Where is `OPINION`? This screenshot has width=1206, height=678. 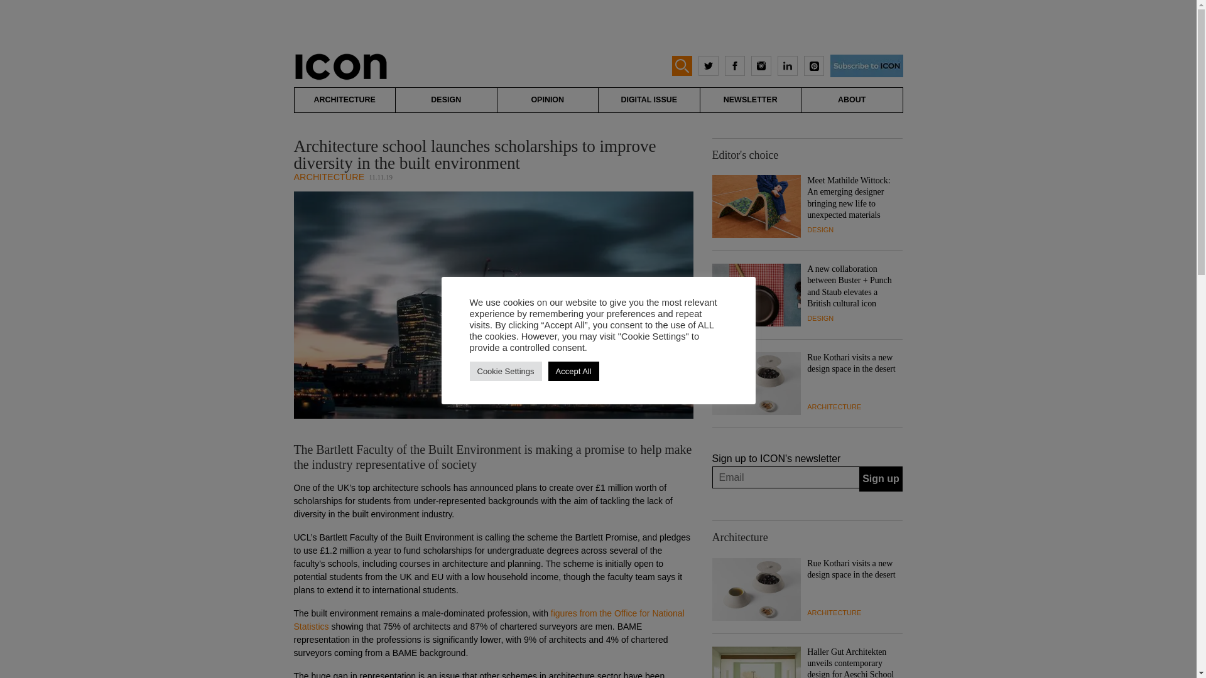
OPINION is located at coordinates (548, 100).